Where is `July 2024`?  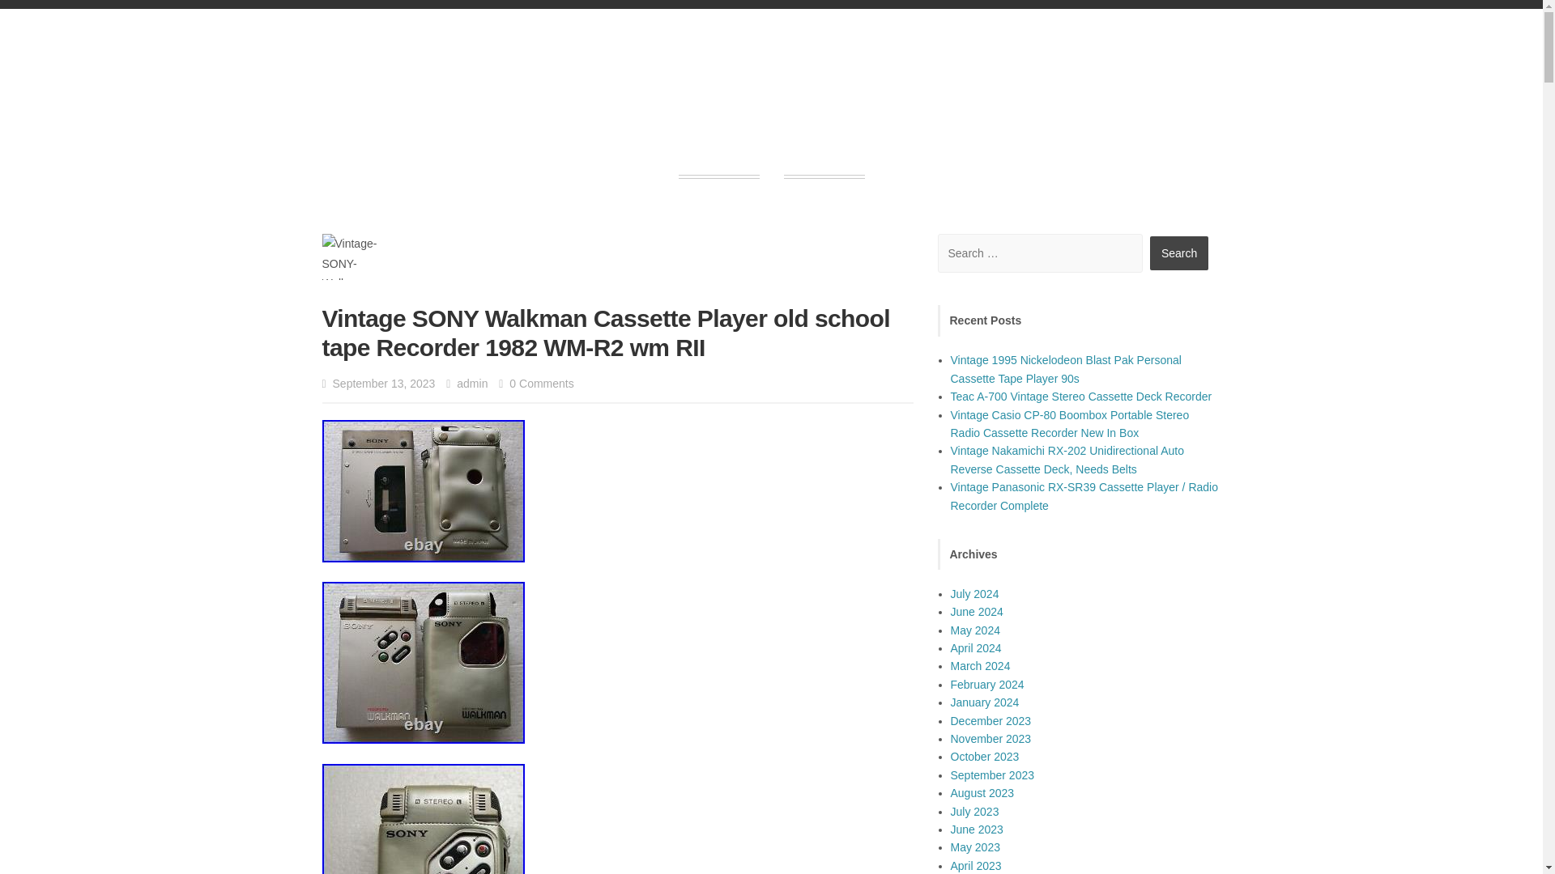
July 2024 is located at coordinates (975, 593).